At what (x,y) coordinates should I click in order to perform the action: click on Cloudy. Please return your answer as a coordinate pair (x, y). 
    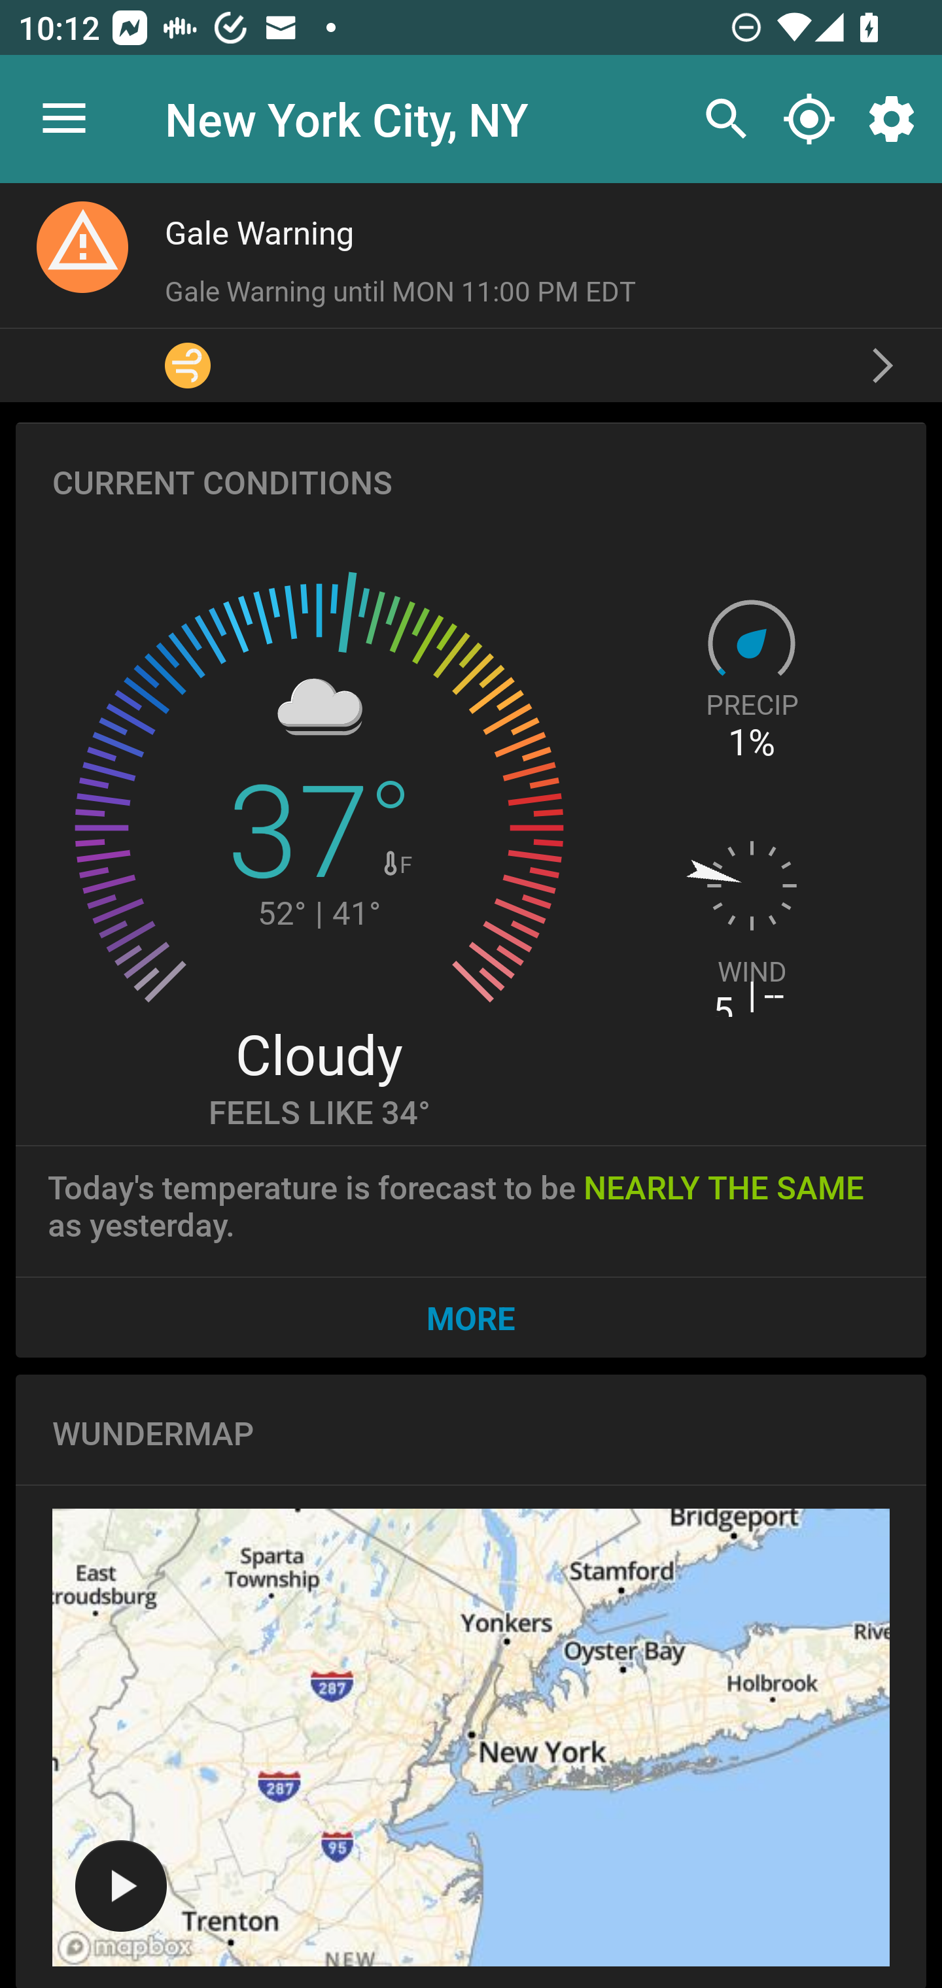
    Looking at the image, I should click on (319, 1053).